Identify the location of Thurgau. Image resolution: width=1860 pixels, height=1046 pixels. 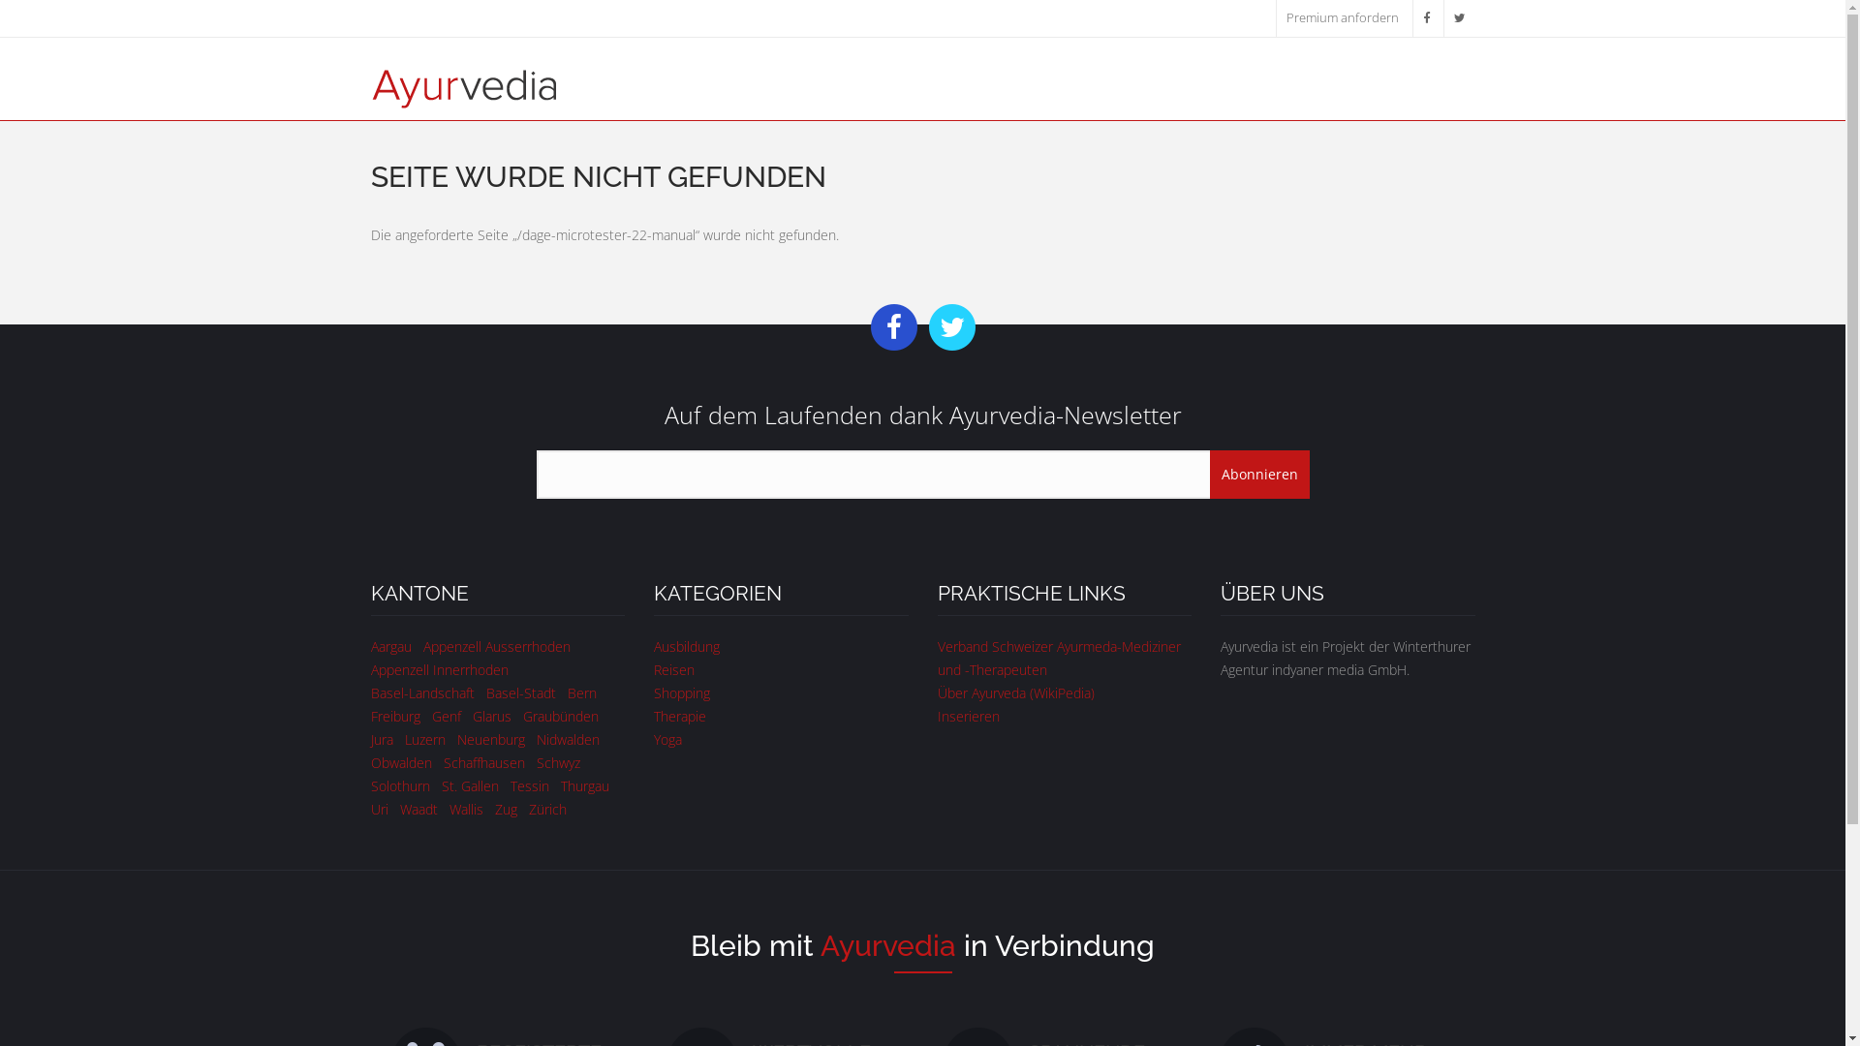
(584, 786).